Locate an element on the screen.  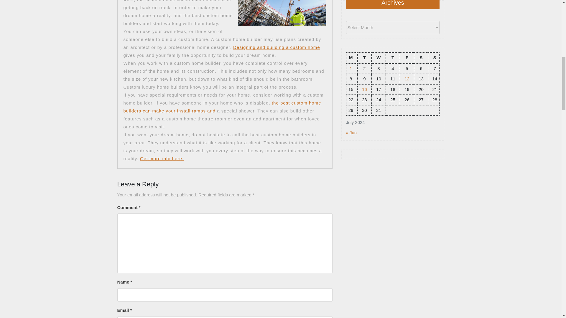
Sunday is located at coordinates (434, 58).